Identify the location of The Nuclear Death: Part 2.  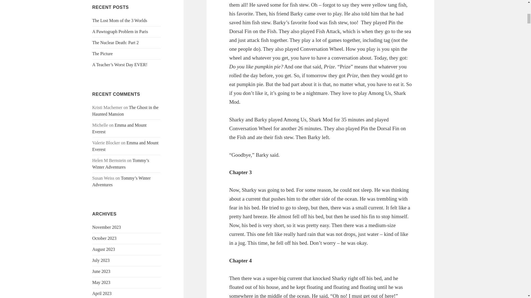
(116, 42).